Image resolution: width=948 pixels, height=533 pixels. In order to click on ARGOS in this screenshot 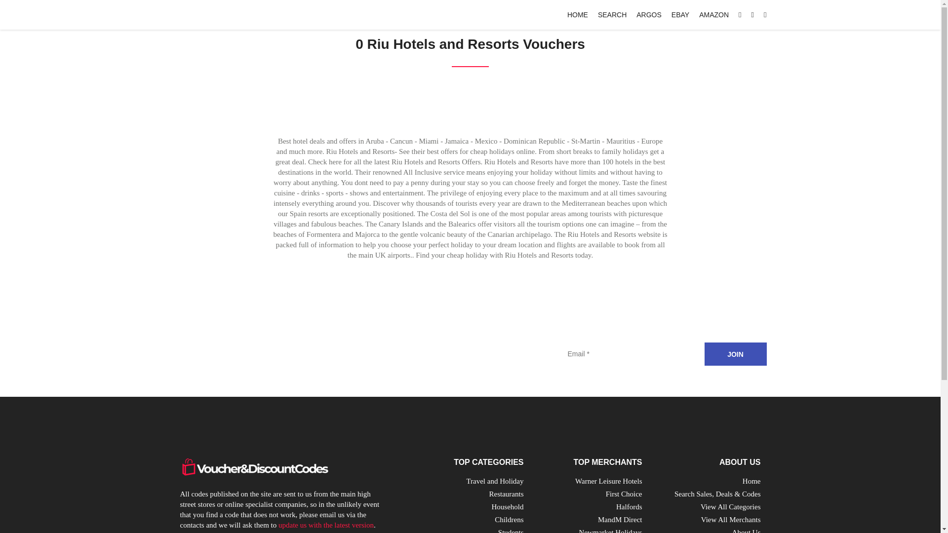, I will do `click(649, 14)`.